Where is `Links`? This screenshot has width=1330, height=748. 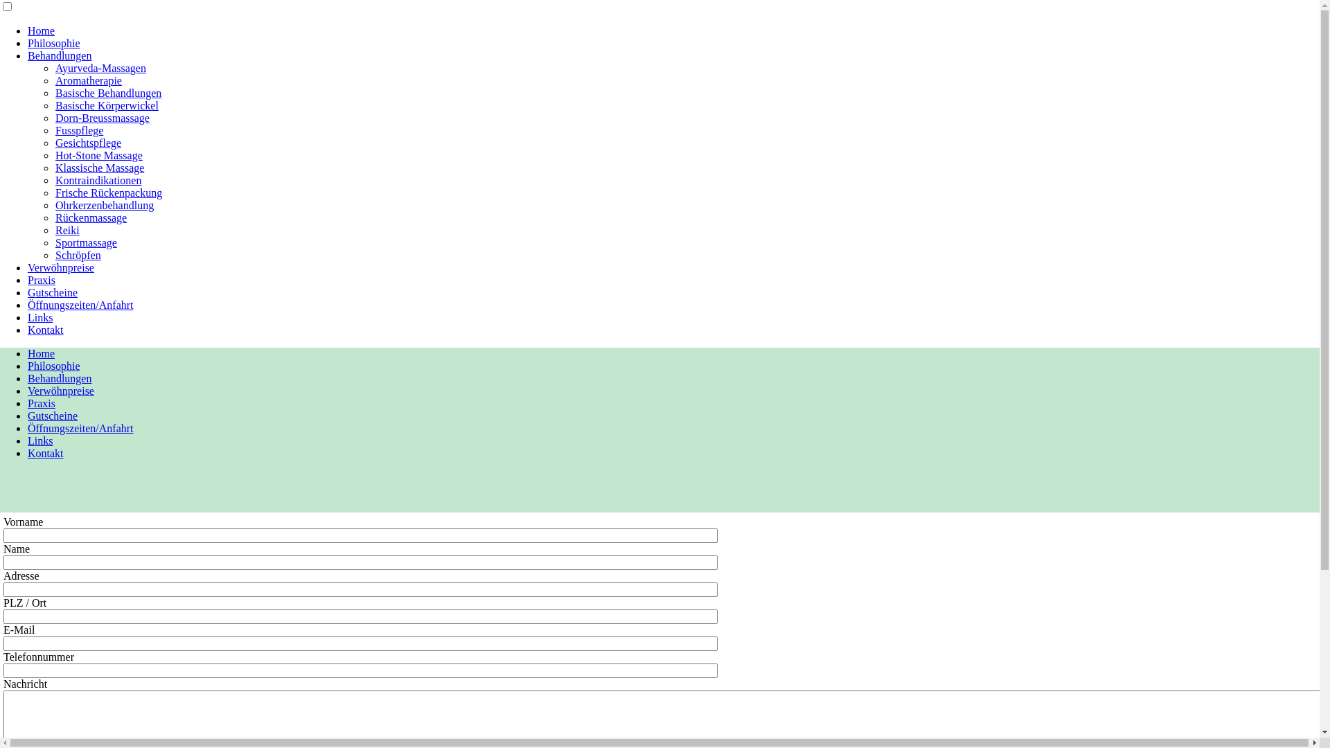
Links is located at coordinates (40, 440).